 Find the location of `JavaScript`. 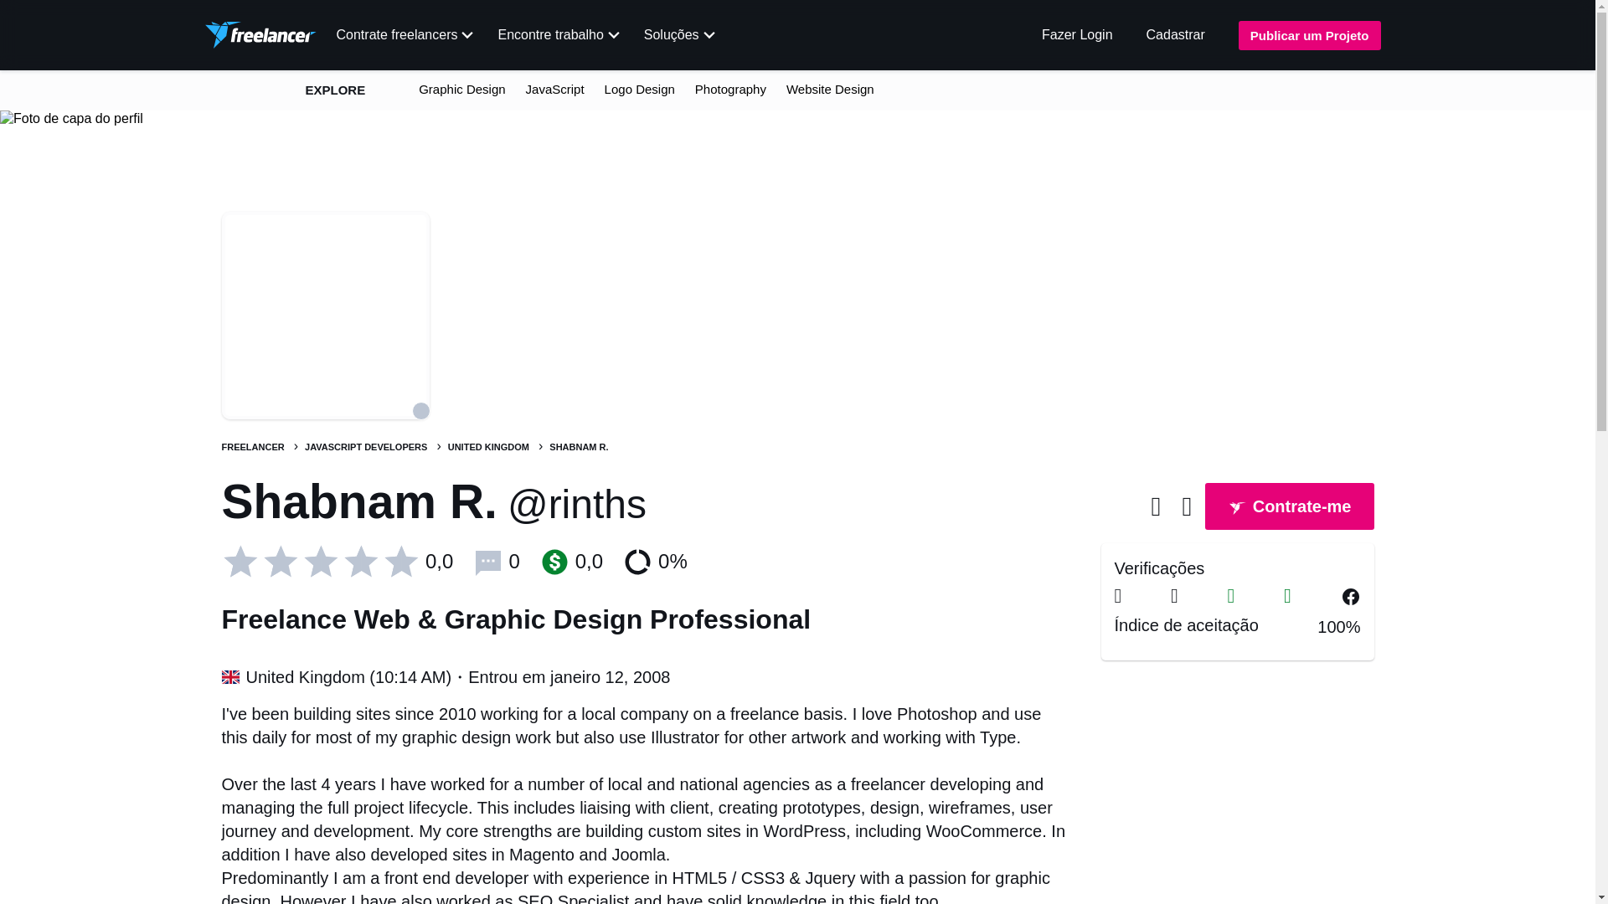

JavaScript is located at coordinates (554, 89).